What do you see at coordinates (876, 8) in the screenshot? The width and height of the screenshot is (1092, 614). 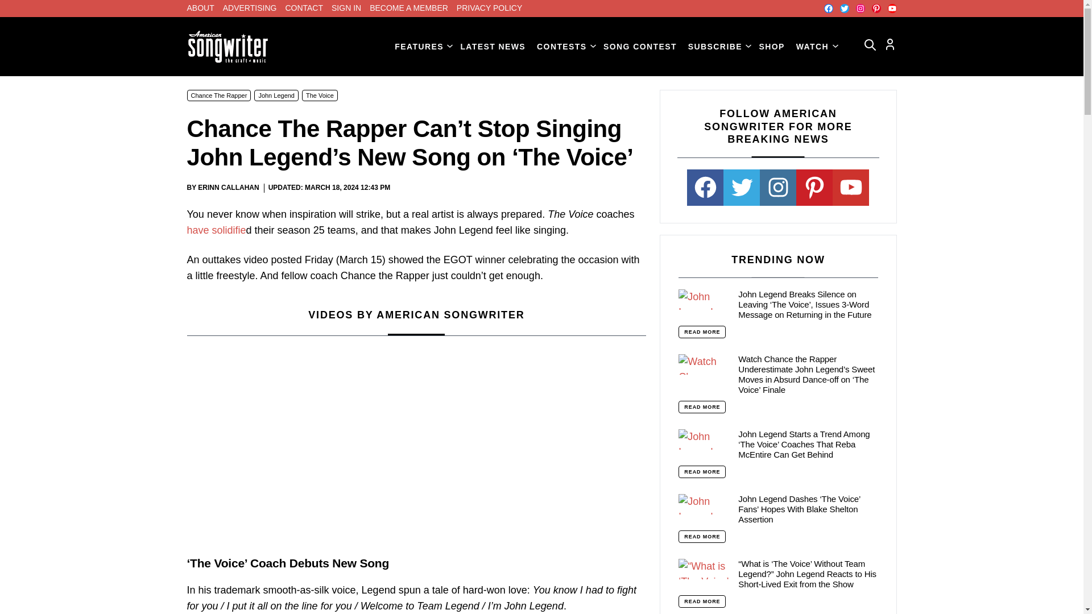 I see `Pinterest` at bounding box center [876, 8].